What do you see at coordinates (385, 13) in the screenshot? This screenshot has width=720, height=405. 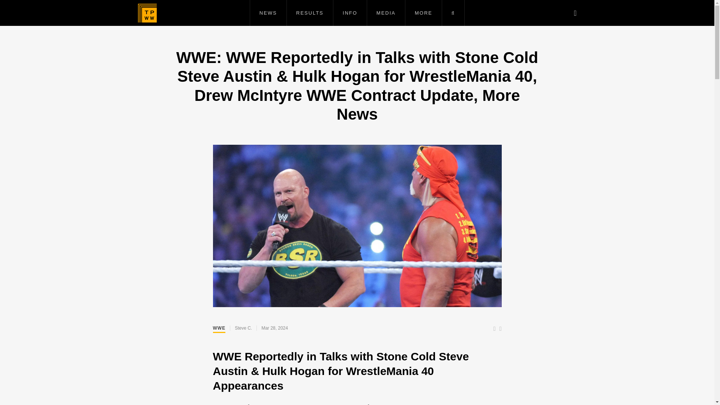 I see `MEDIA` at bounding box center [385, 13].